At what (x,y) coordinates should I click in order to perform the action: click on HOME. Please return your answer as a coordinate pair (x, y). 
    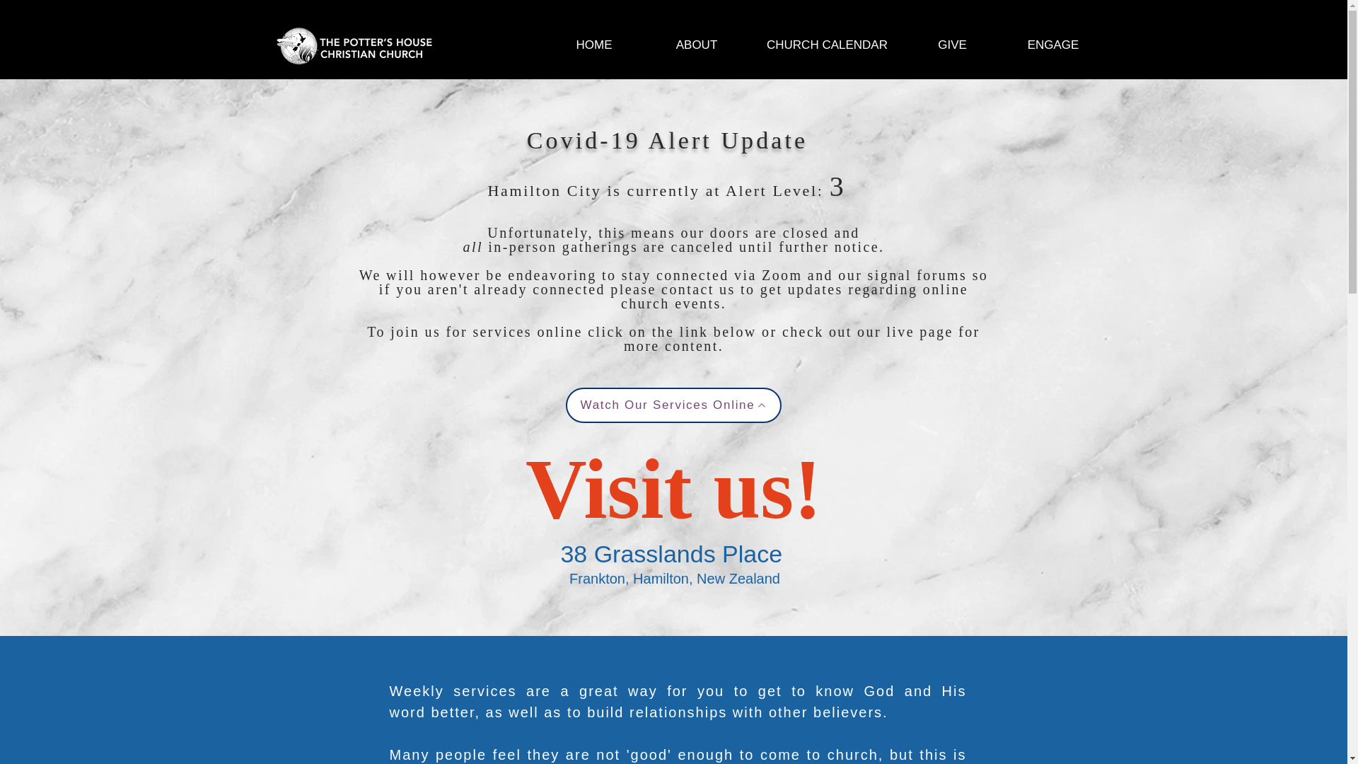
    Looking at the image, I should click on (594, 45).